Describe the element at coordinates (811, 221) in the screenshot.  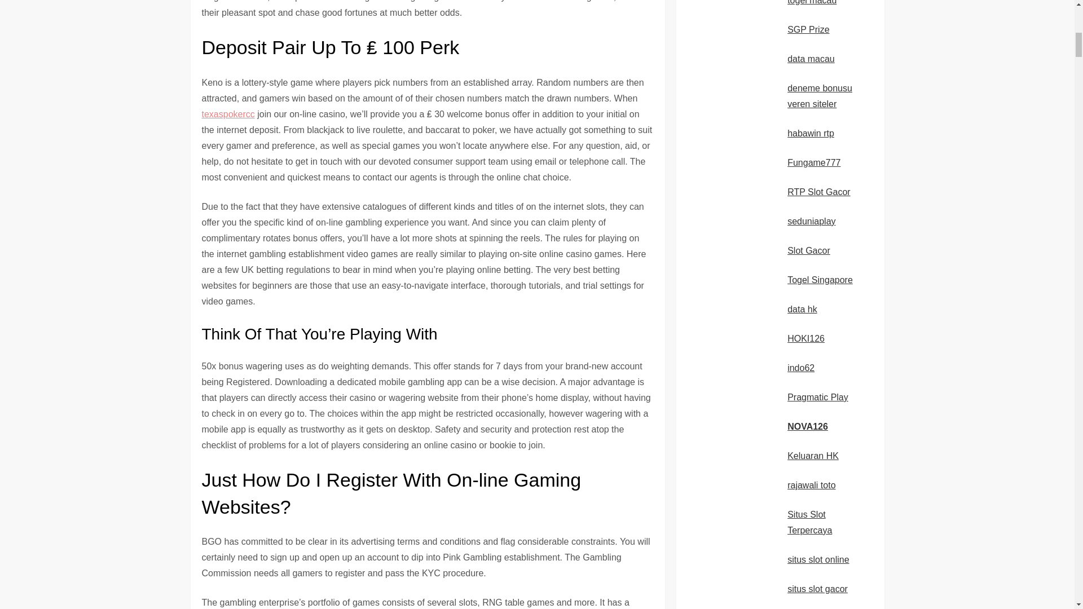
I see `seduniaplay` at that location.